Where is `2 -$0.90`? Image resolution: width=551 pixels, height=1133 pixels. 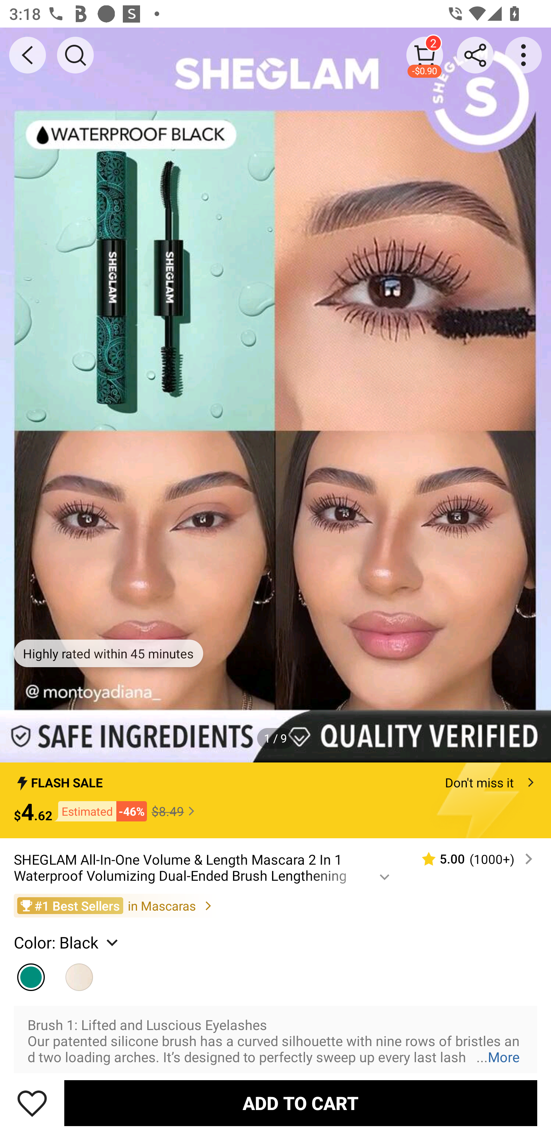
2 -$0.90 is located at coordinates (425, 55).